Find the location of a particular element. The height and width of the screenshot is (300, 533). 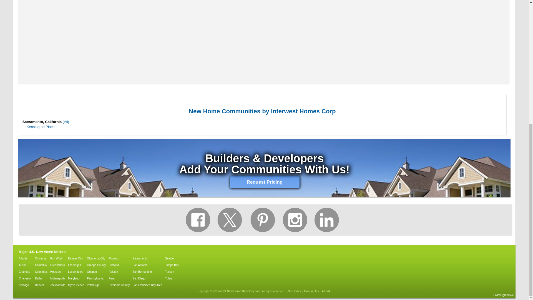

Link to all Interwest Homes Corp new homes in Sacramento is located at coordinates (66, 122).